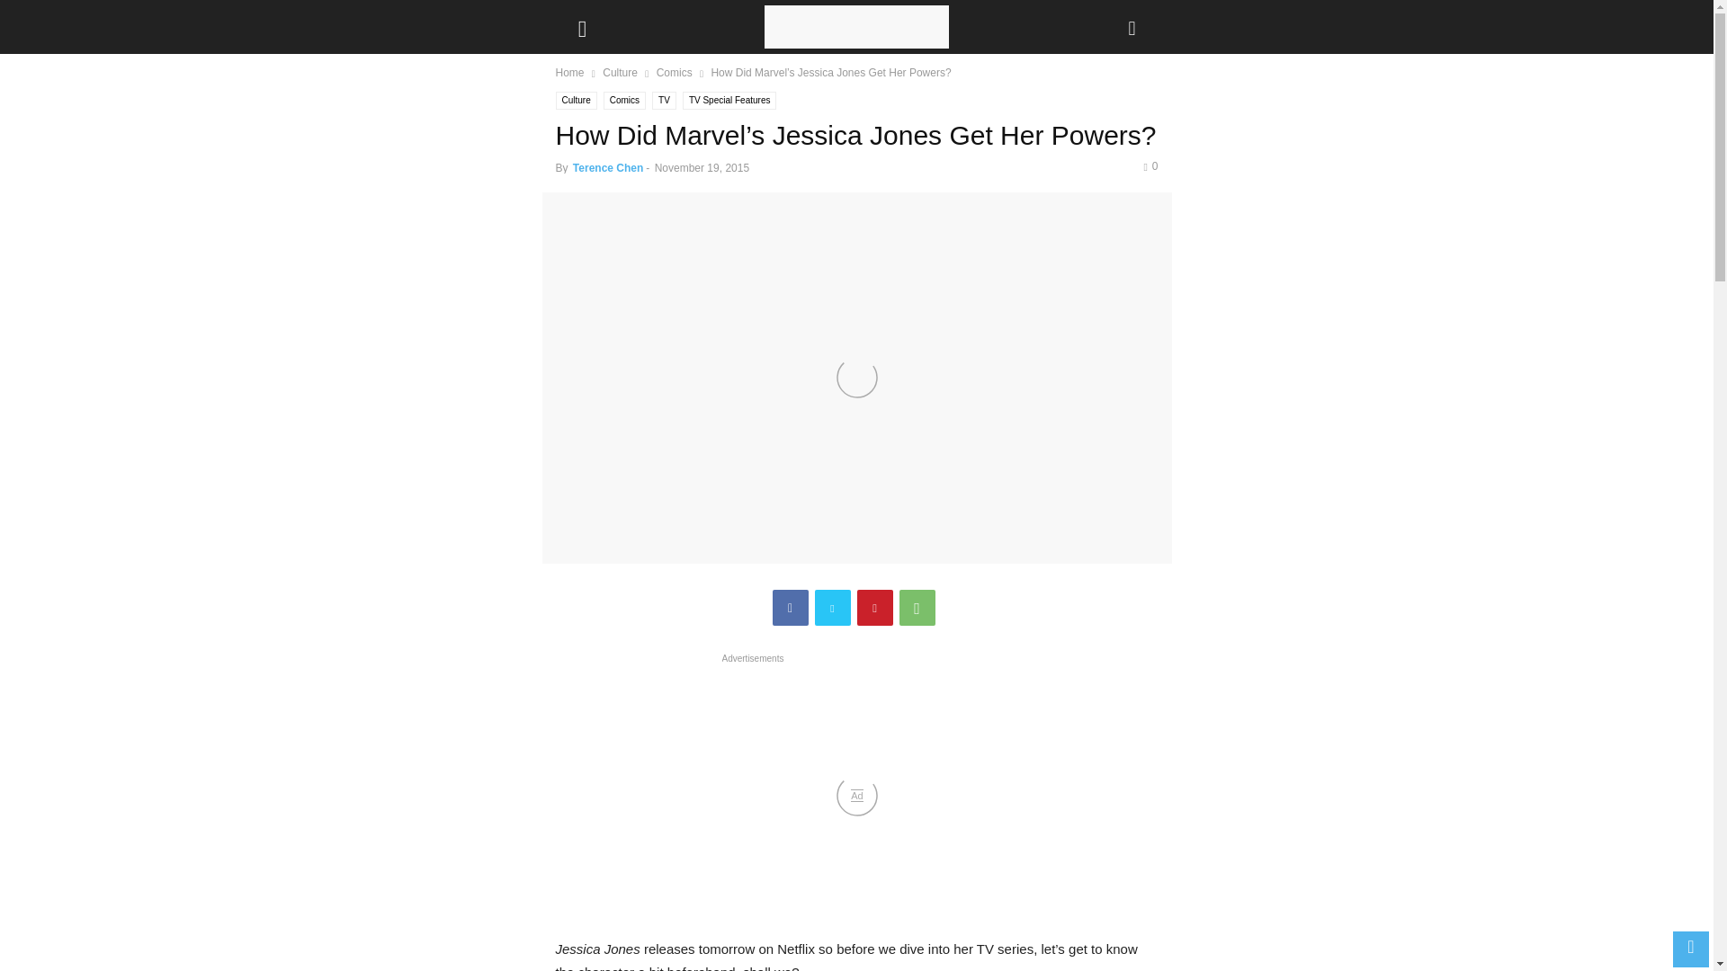  Describe the element at coordinates (577, 101) in the screenshot. I see `Culture` at that location.